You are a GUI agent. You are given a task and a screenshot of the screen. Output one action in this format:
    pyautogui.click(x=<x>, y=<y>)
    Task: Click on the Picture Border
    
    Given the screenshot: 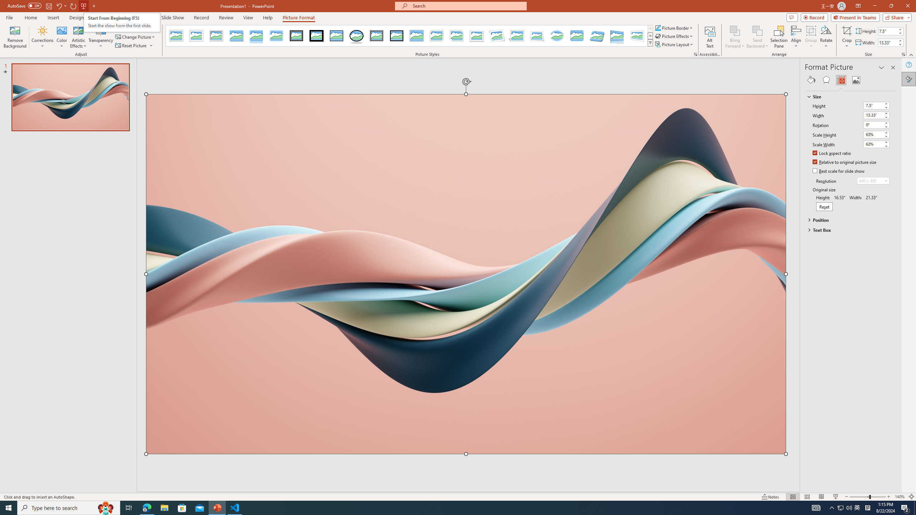 What is the action you would take?
    pyautogui.click(x=674, y=28)
    